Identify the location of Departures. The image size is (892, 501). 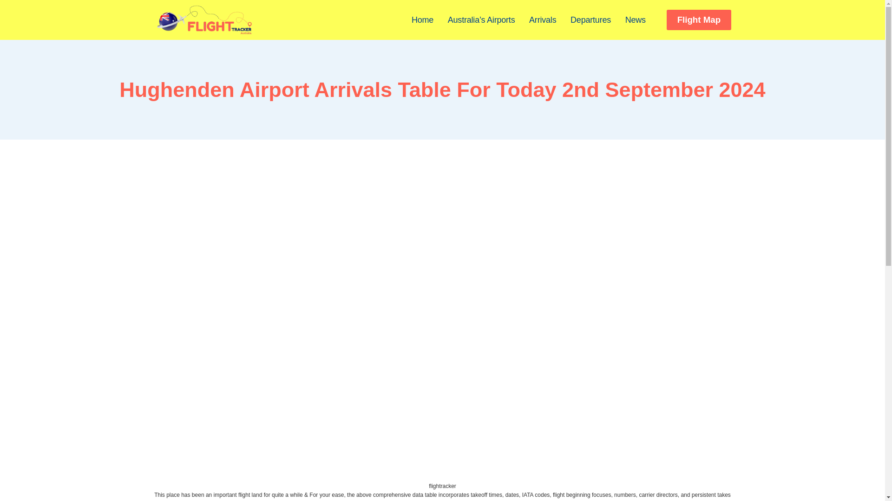
(591, 19).